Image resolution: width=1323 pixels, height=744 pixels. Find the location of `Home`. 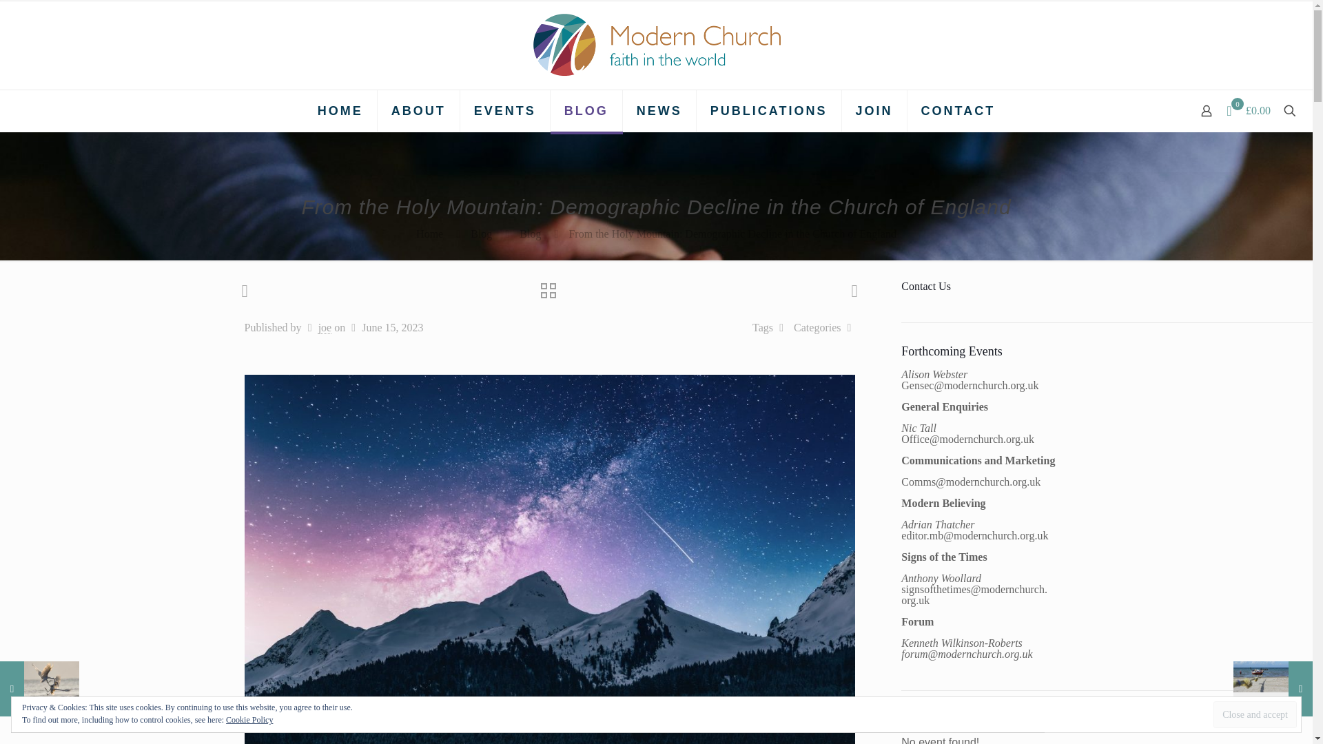

Home is located at coordinates (430, 233).